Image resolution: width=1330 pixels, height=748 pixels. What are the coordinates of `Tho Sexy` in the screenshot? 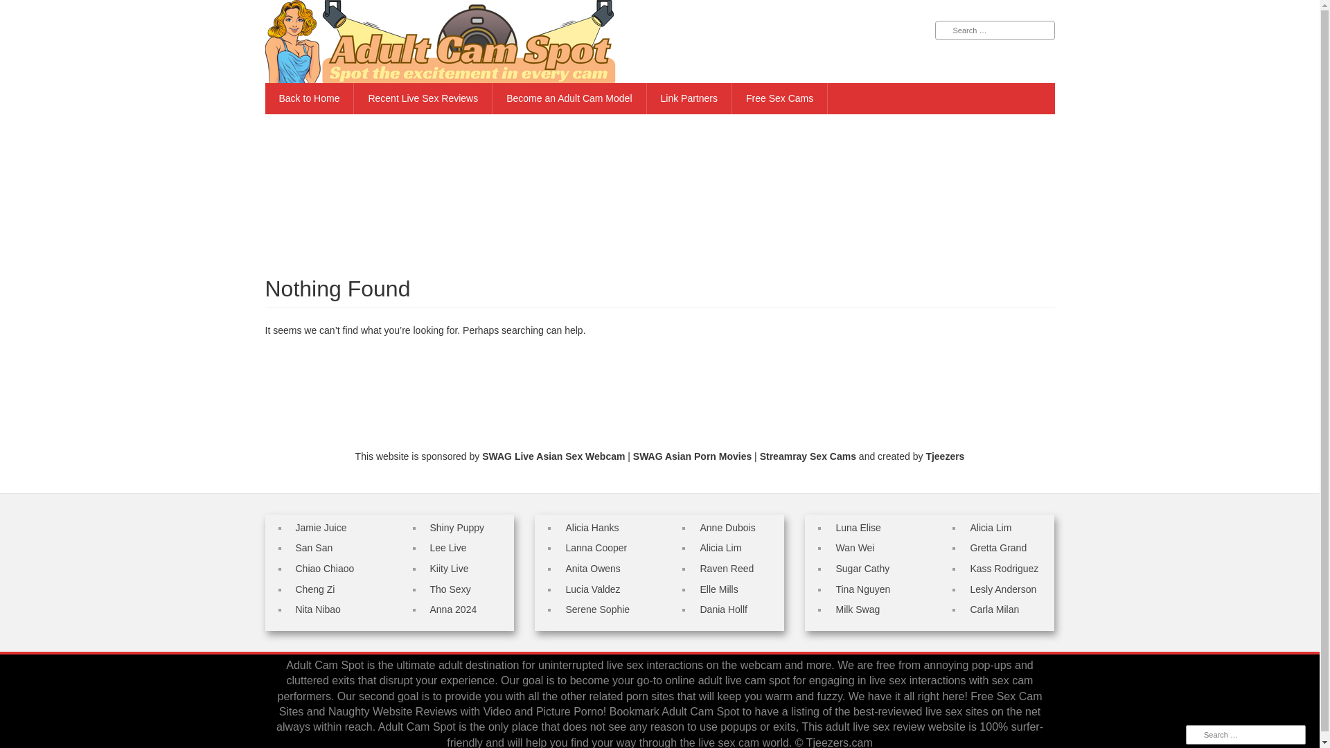 It's located at (450, 589).